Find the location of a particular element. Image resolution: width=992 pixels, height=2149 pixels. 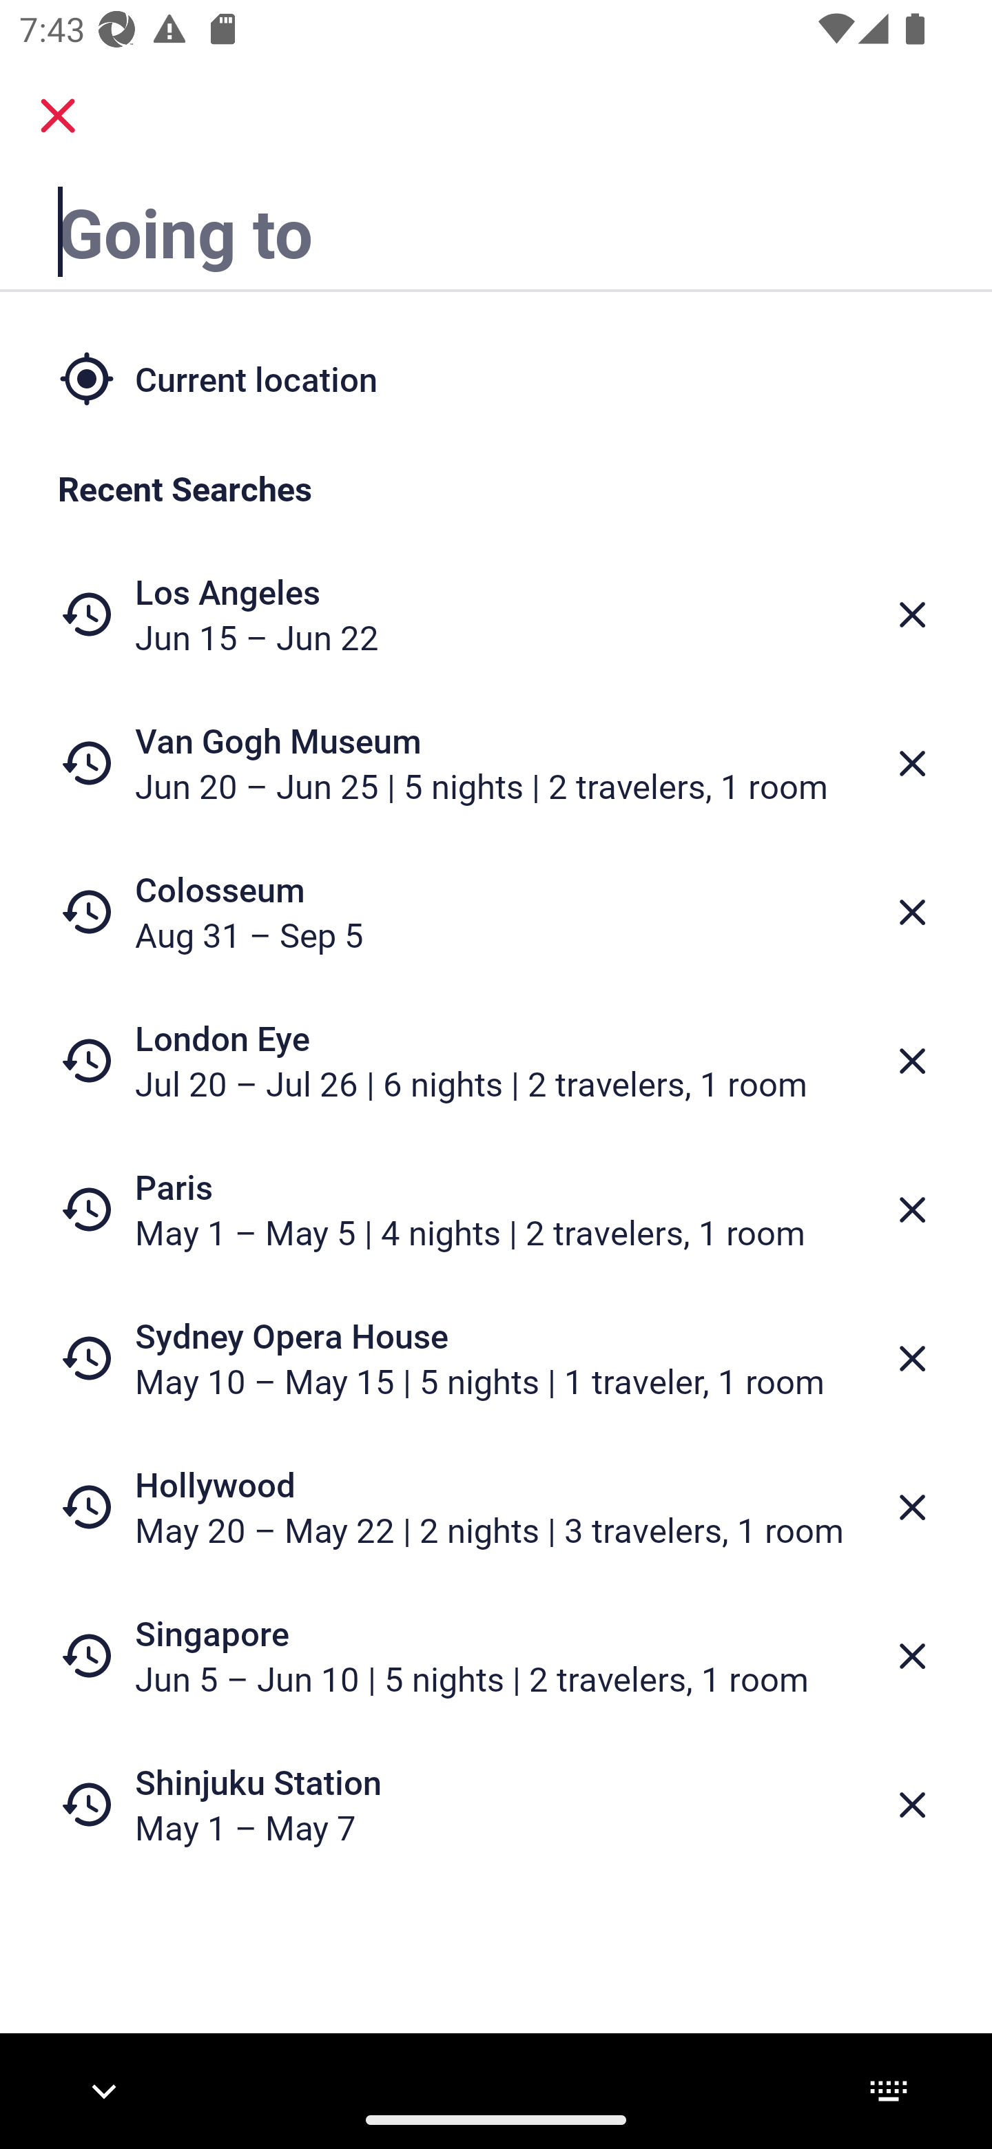

Current location is located at coordinates (496, 377).